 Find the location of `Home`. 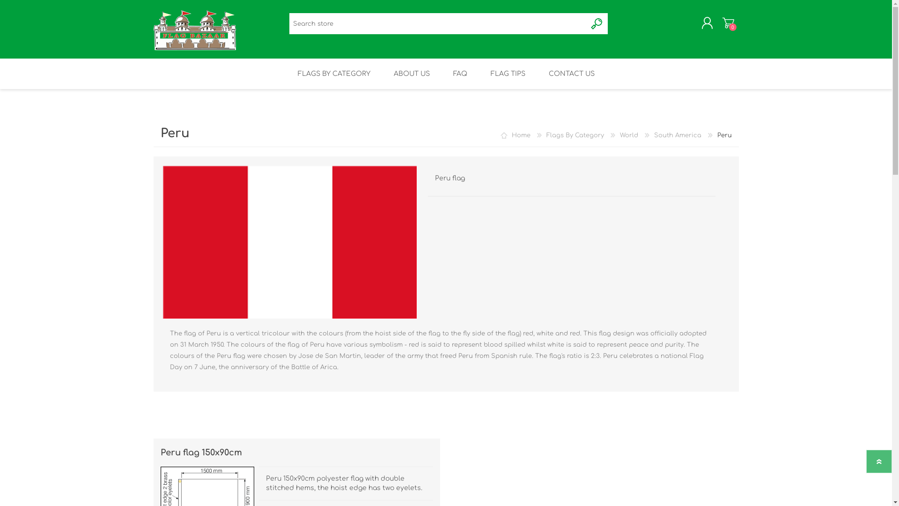

Home is located at coordinates (522, 135).